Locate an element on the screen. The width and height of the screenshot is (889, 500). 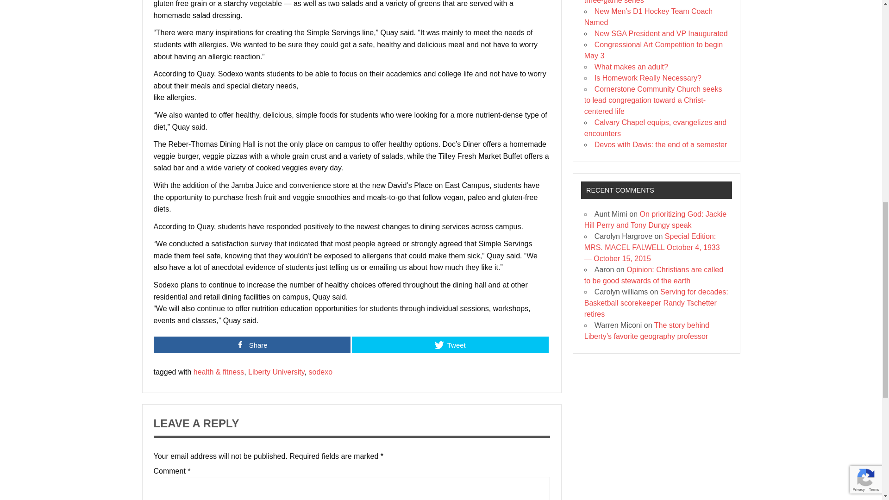
Liberty University is located at coordinates (276, 372).